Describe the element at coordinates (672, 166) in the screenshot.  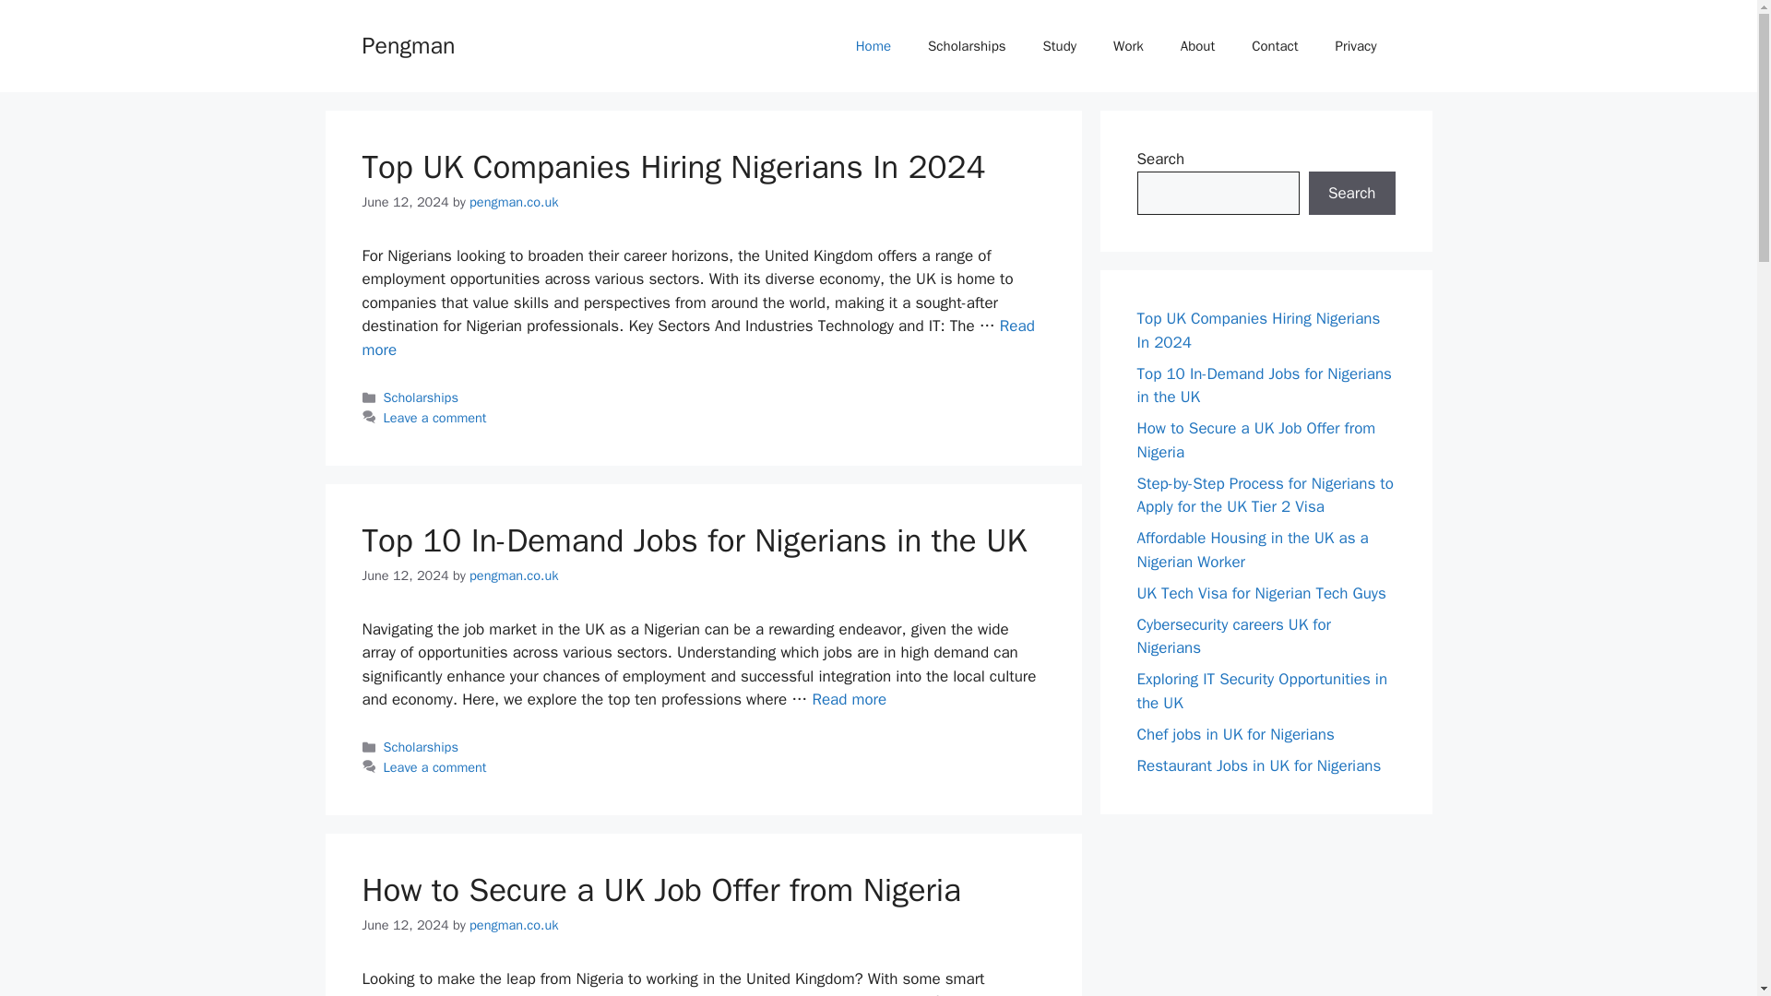
I see `Top UK Companies Hiring Nigerians In 2024` at that location.